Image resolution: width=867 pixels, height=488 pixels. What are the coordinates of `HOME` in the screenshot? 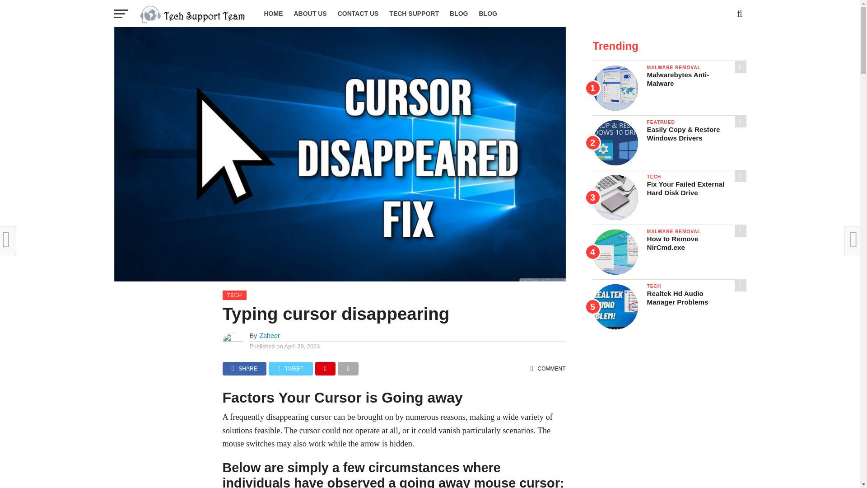 It's located at (273, 14).